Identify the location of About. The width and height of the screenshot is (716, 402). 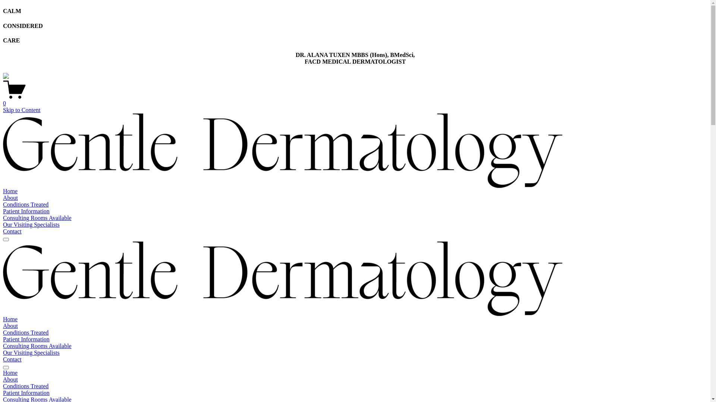
(355, 380).